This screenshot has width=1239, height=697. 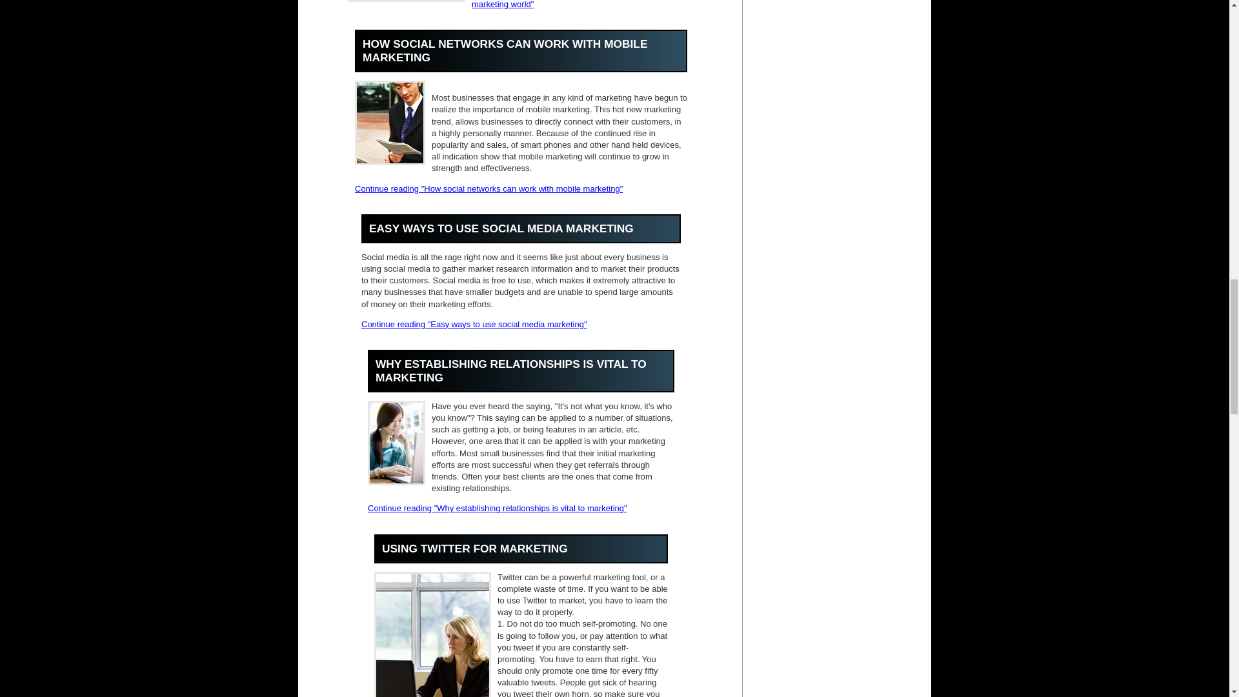 What do you see at coordinates (474, 549) in the screenshot?
I see `USING TWITTER FOR MARKETING` at bounding box center [474, 549].